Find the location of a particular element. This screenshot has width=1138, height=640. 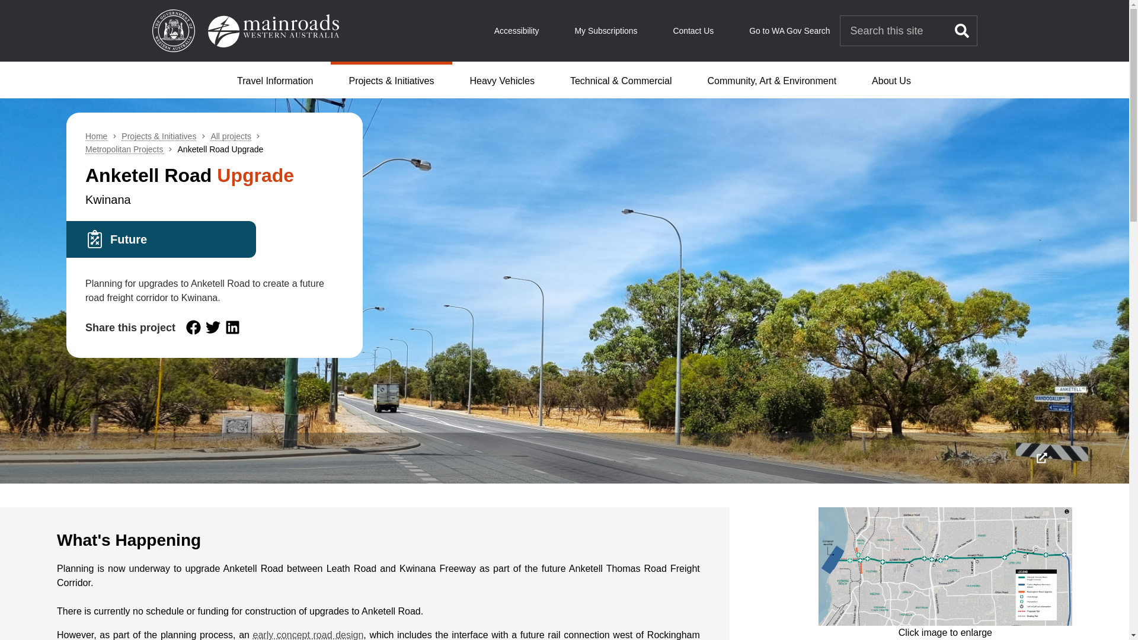

Open Map is located at coordinates (945, 567).